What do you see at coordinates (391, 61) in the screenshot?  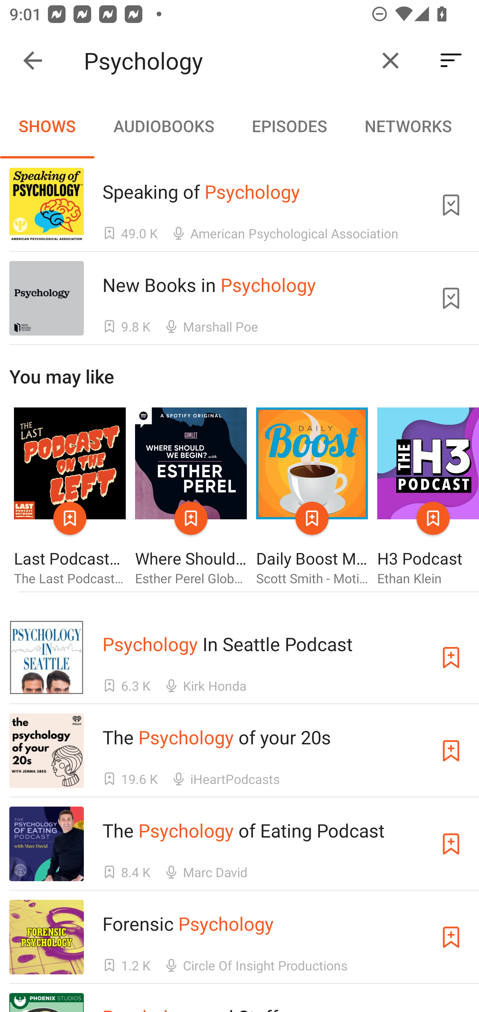 I see `Clear query` at bounding box center [391, 61].